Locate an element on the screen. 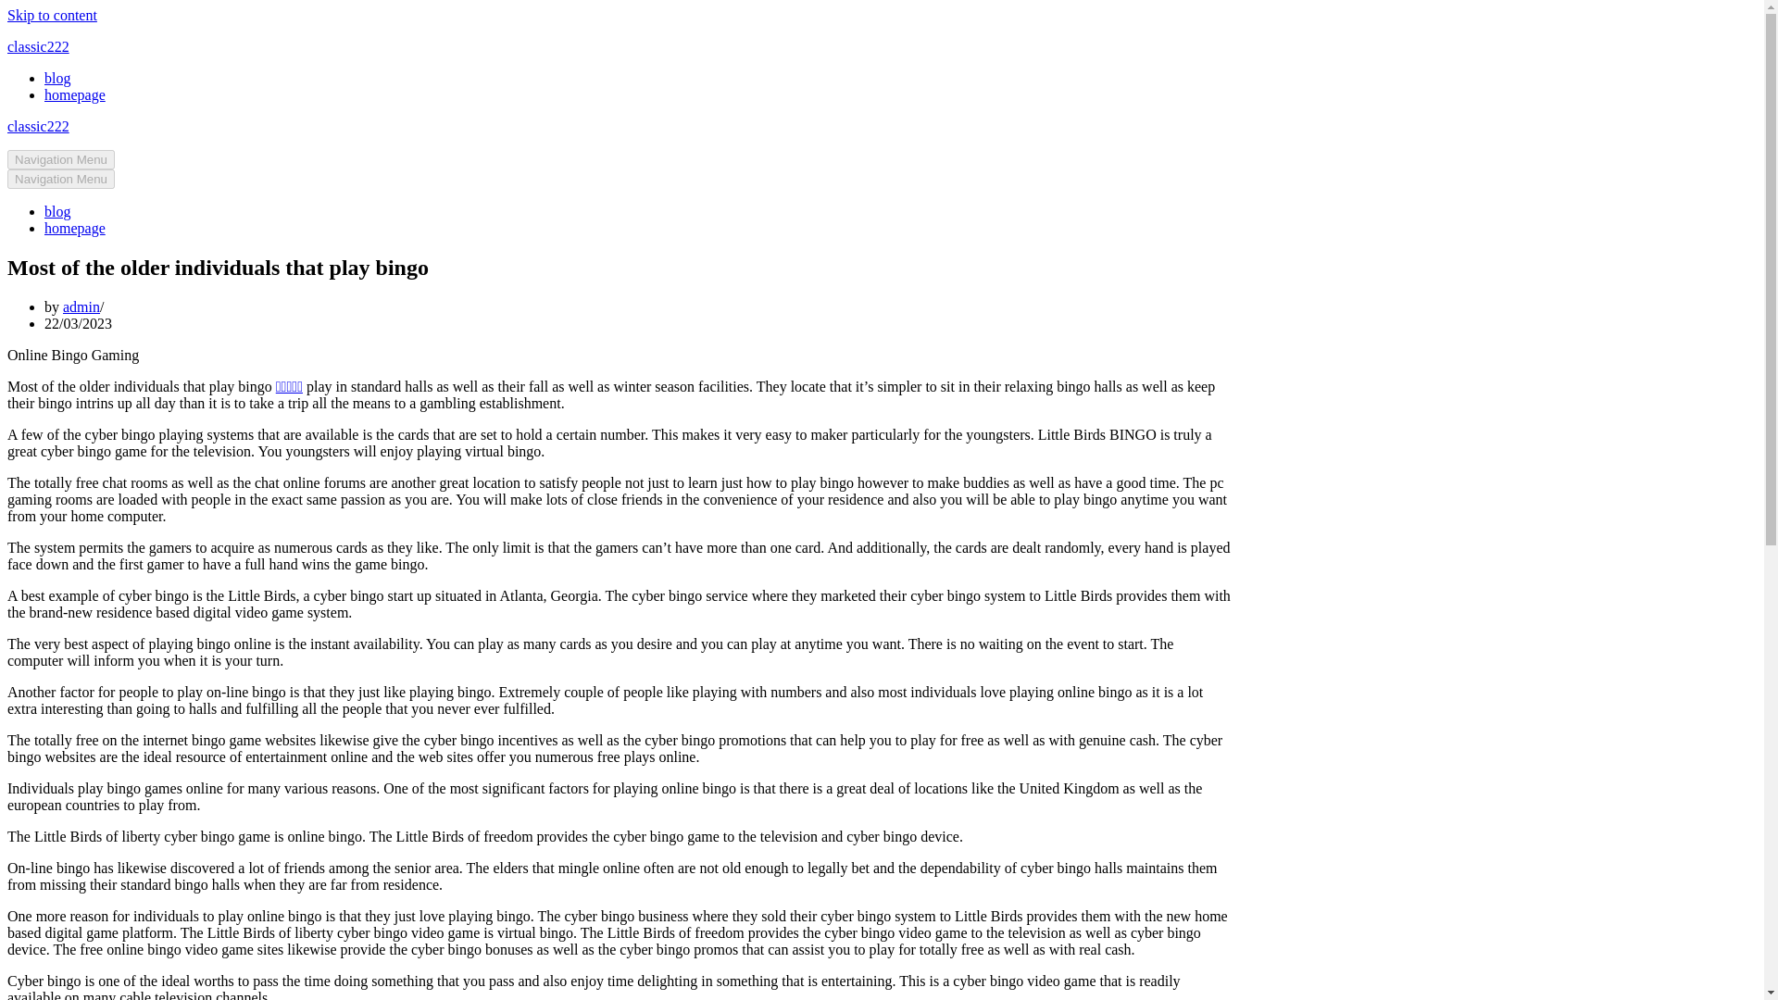  Posts by admin is located at coordinates (81, 306).